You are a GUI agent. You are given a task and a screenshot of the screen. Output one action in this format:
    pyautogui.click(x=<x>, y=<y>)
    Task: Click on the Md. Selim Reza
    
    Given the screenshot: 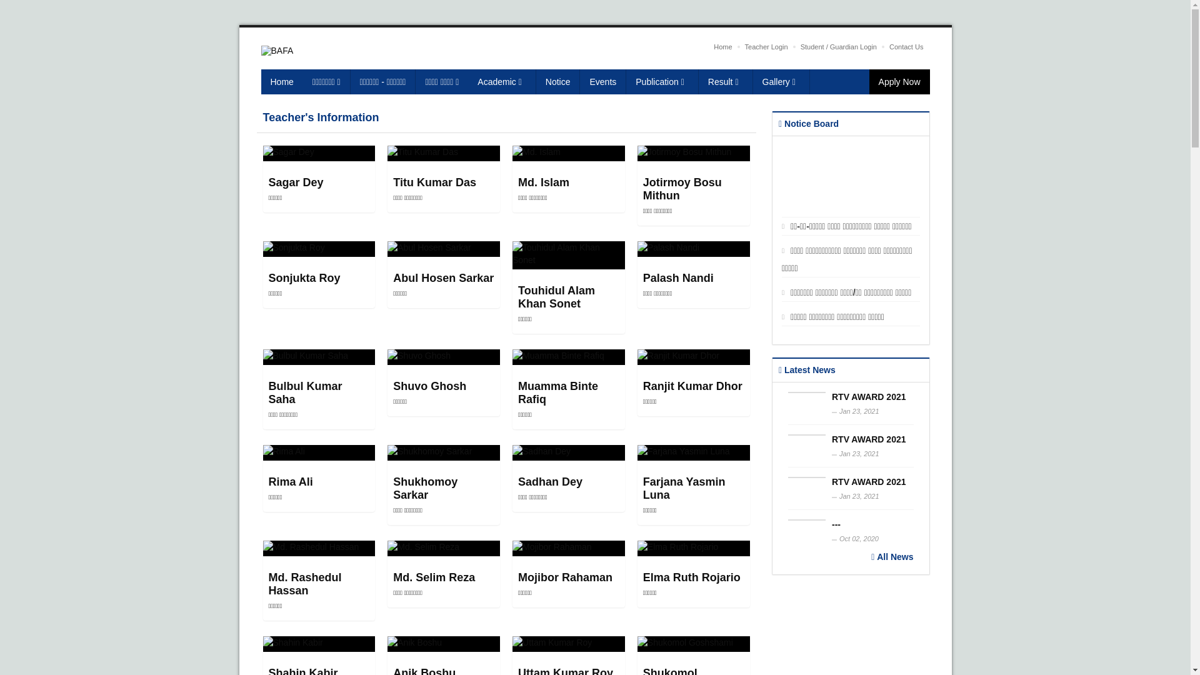 What is the action you would take?
    pyautogui.click(x=434, y=577)
    